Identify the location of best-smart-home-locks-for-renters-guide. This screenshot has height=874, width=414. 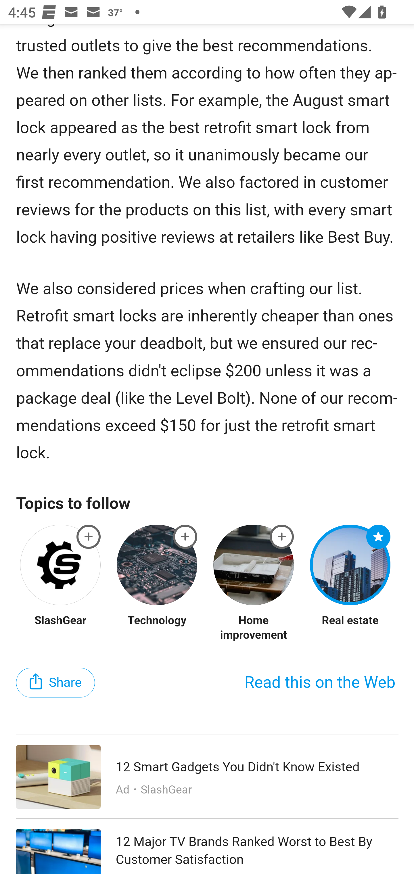
(89, 537).